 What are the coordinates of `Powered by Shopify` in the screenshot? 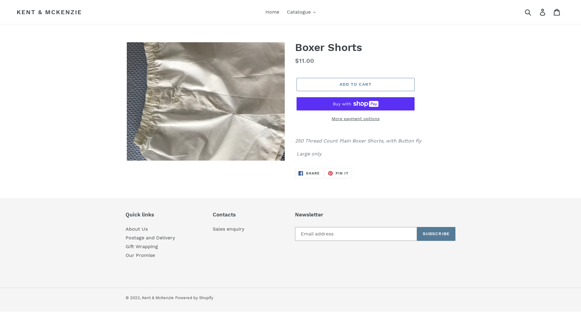 It's located at (194, 298).